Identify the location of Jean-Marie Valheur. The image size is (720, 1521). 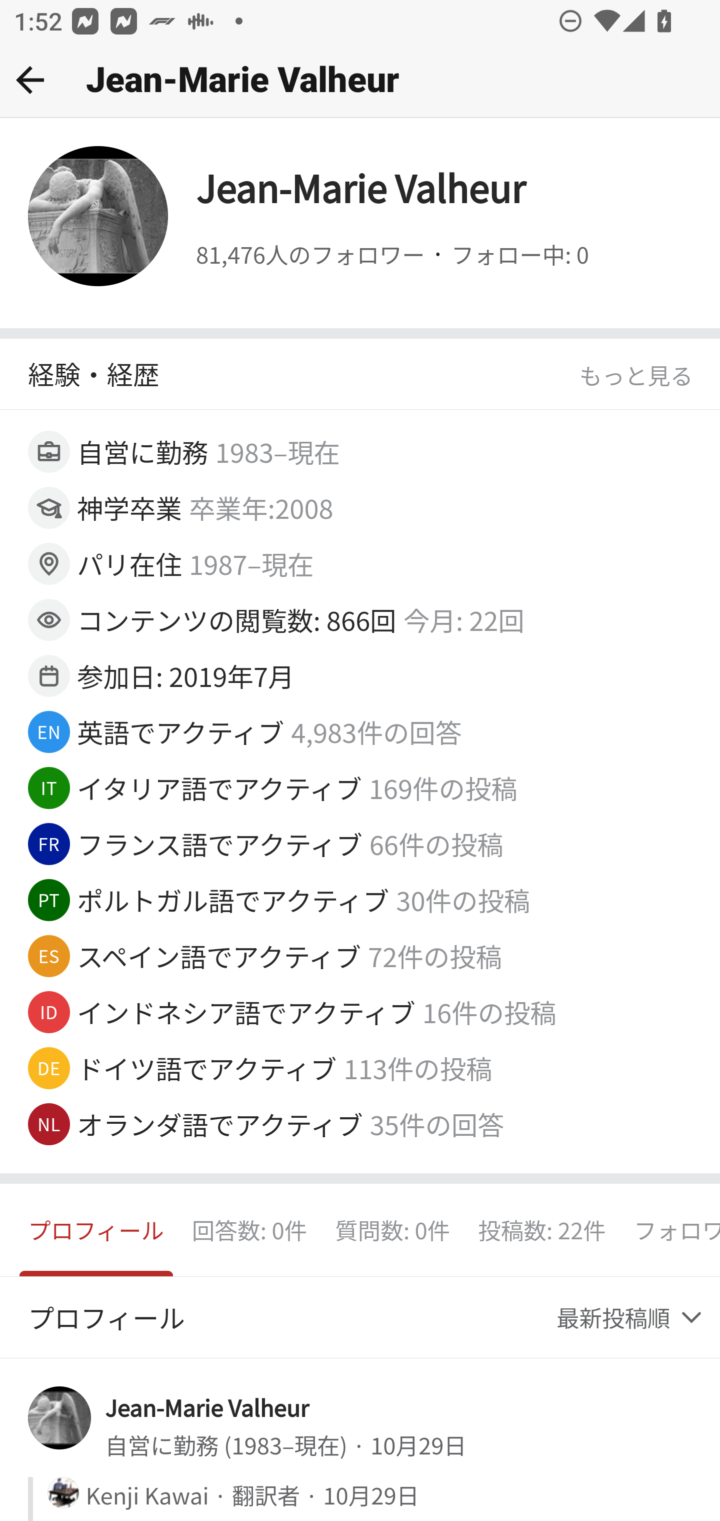
(207, 1406).